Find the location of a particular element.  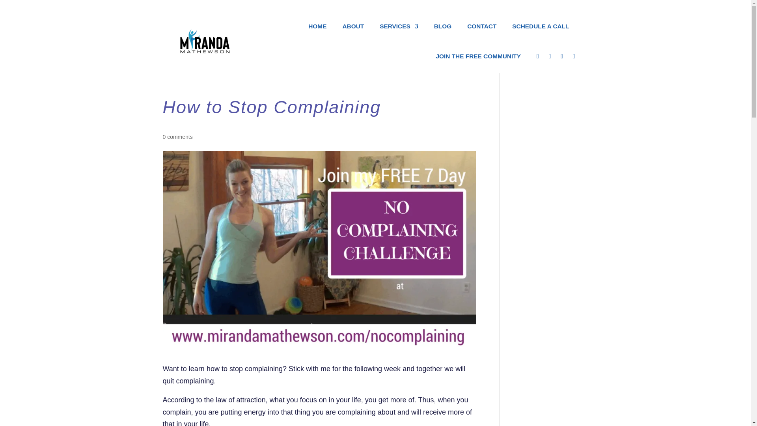

SERVICES is located at coordinates (399, 26).